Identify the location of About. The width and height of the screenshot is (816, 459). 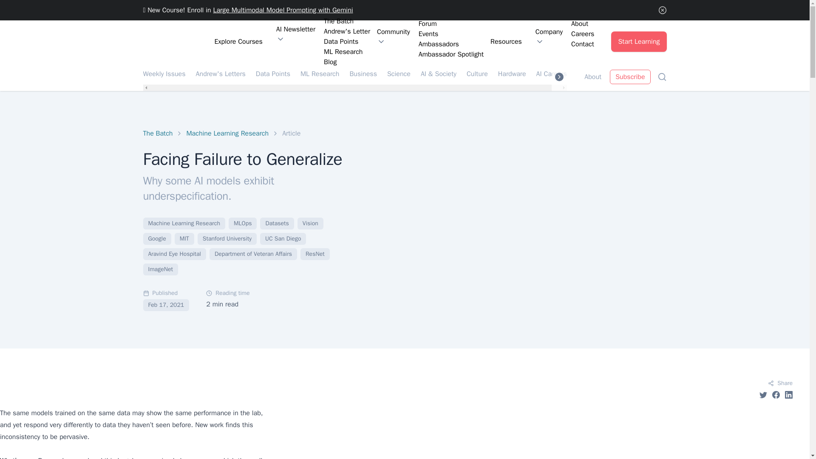
(582, 24).